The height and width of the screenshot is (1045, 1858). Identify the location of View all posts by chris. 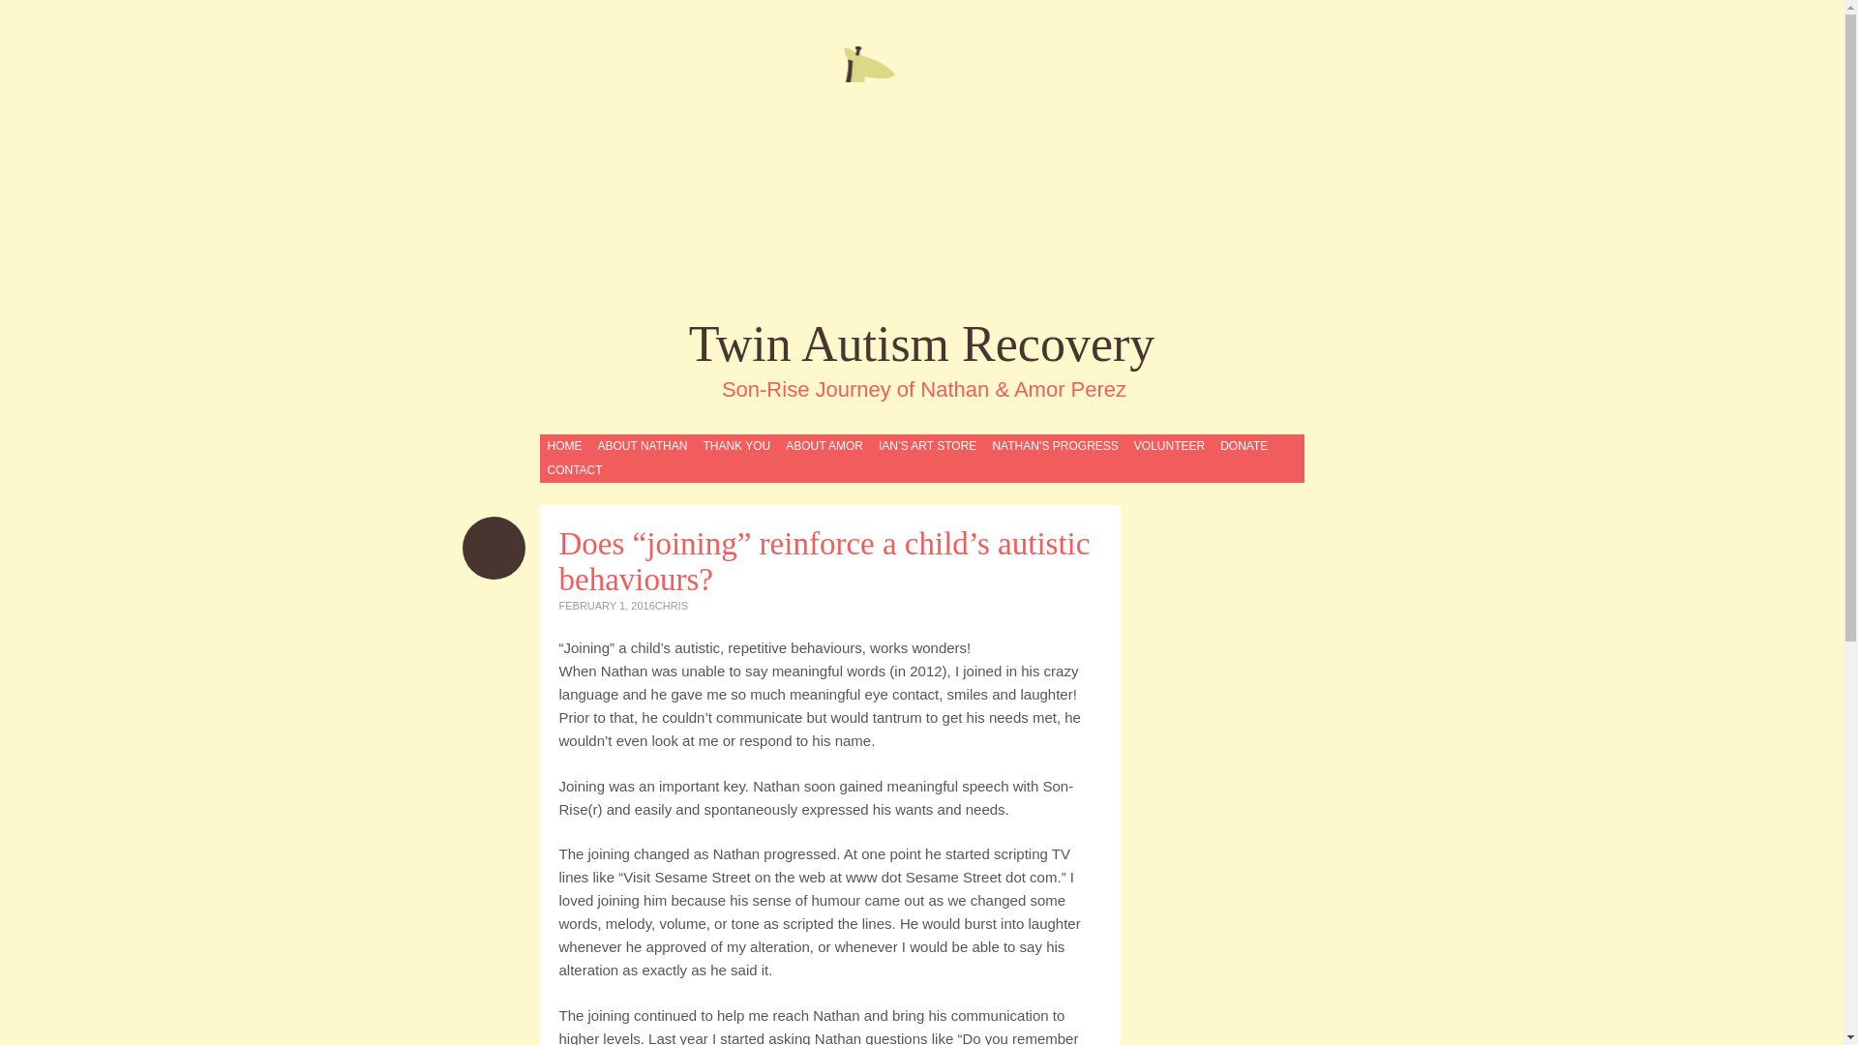
(672, 605).